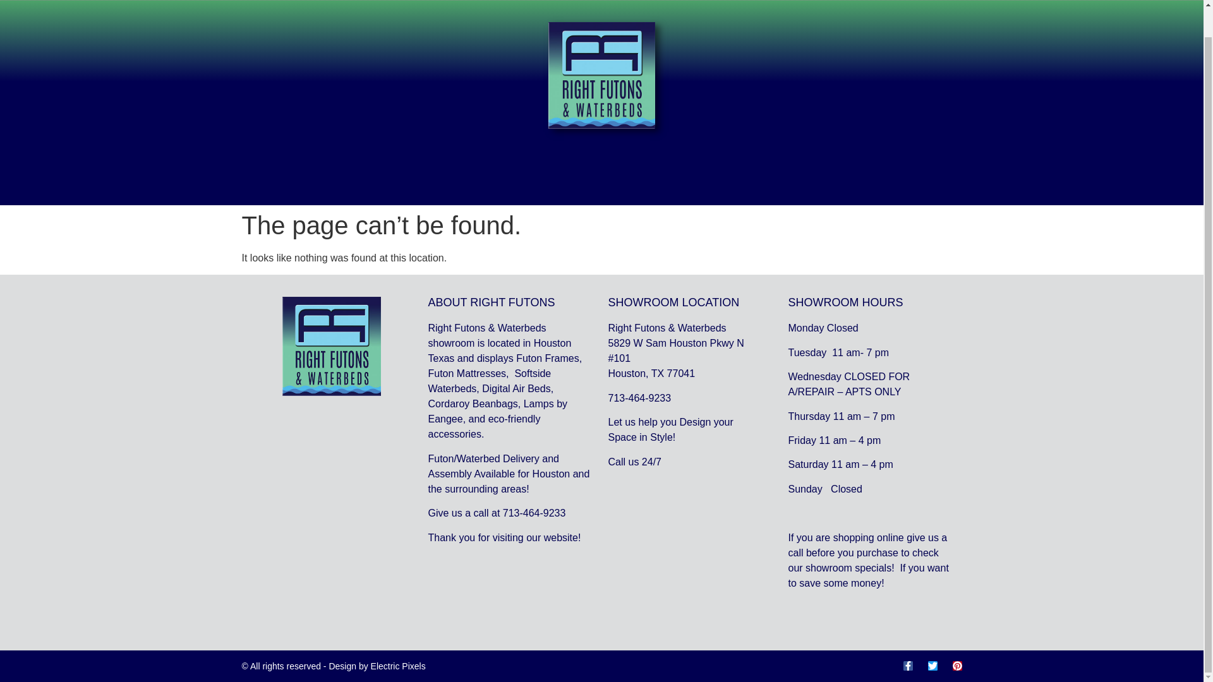 The width and height of the screenshot is (1213, 682). What do you see at coordinates (742, 4) in the screenshot?
I see `Accessories` at bounding box center [742, 4].